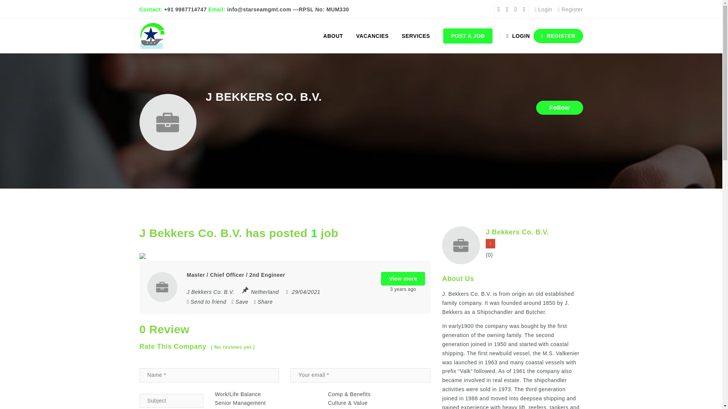 This screenshot has width=728, height=409. I want to click on  REGISTER, so click(558, 36).